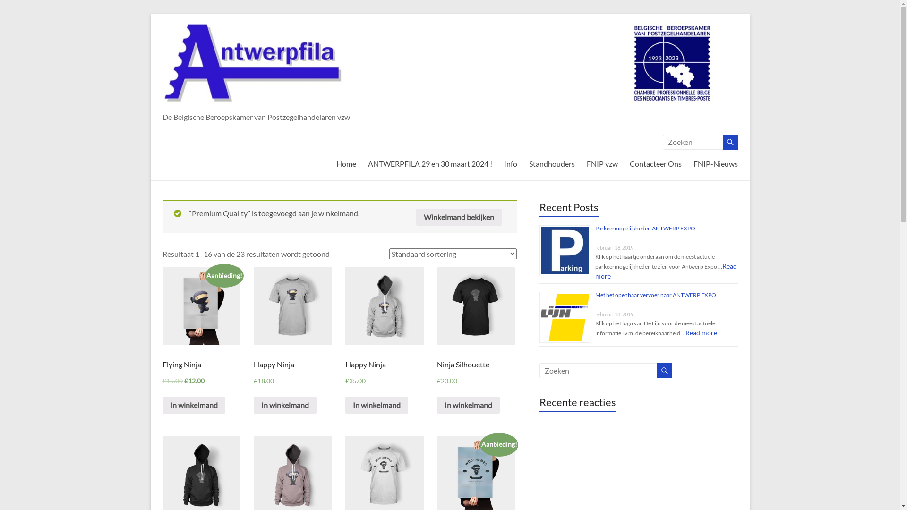 The image size is (907, 510). What do you see at coordinates (552, 166) in the screenshot?
I see `Standhouders` at bounding box center [552, 166].